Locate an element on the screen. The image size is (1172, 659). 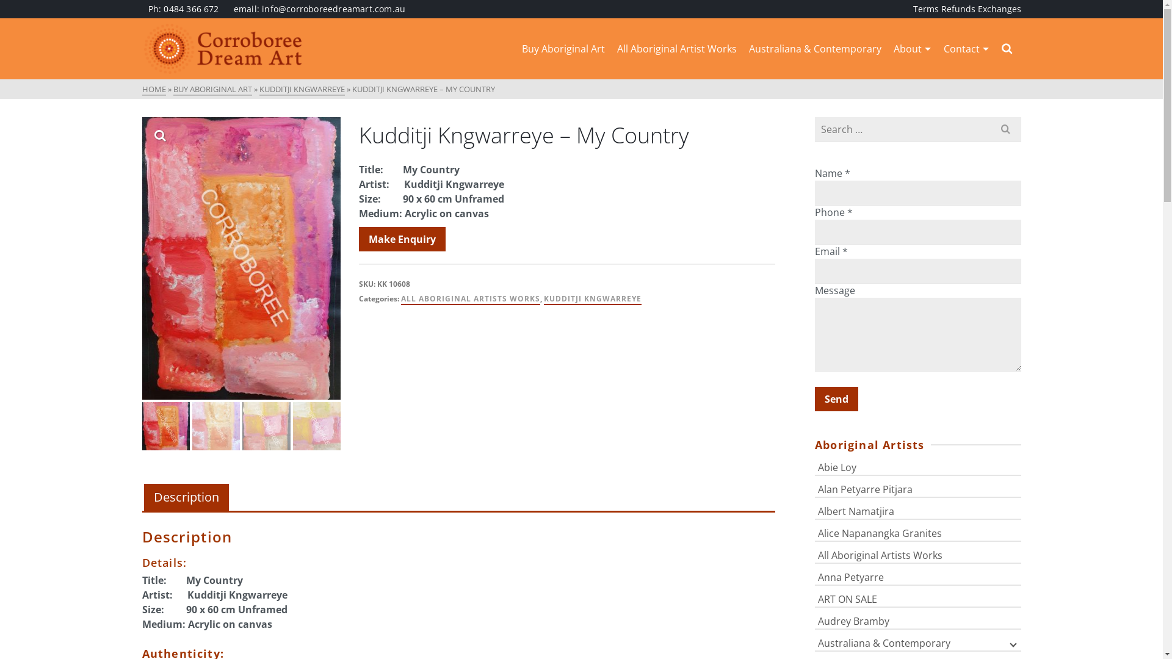
Australiana & Contemporary is located at coordinates (918, 642).